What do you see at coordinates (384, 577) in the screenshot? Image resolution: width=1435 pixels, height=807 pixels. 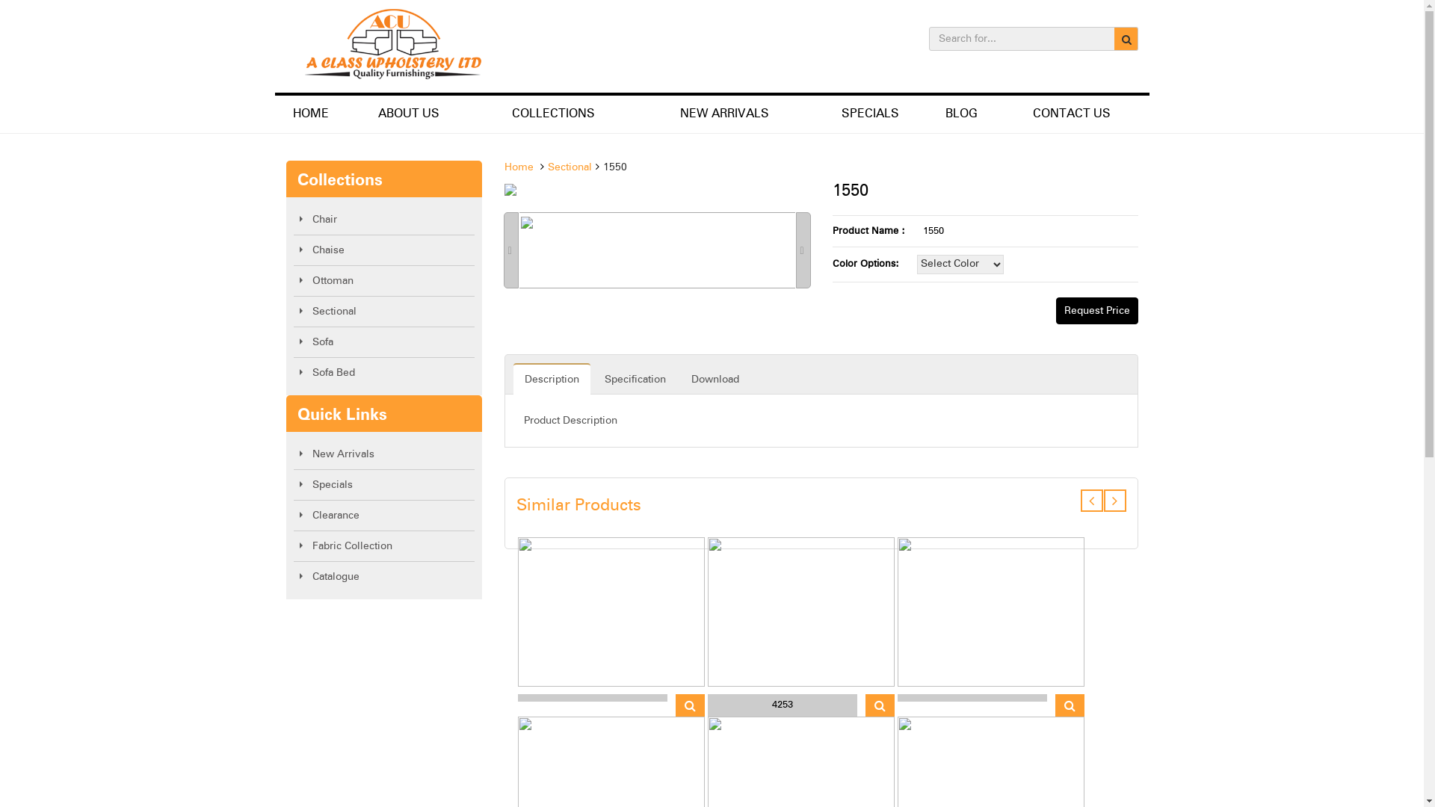 I see `Catalogue` at bounding box center [384, 577].